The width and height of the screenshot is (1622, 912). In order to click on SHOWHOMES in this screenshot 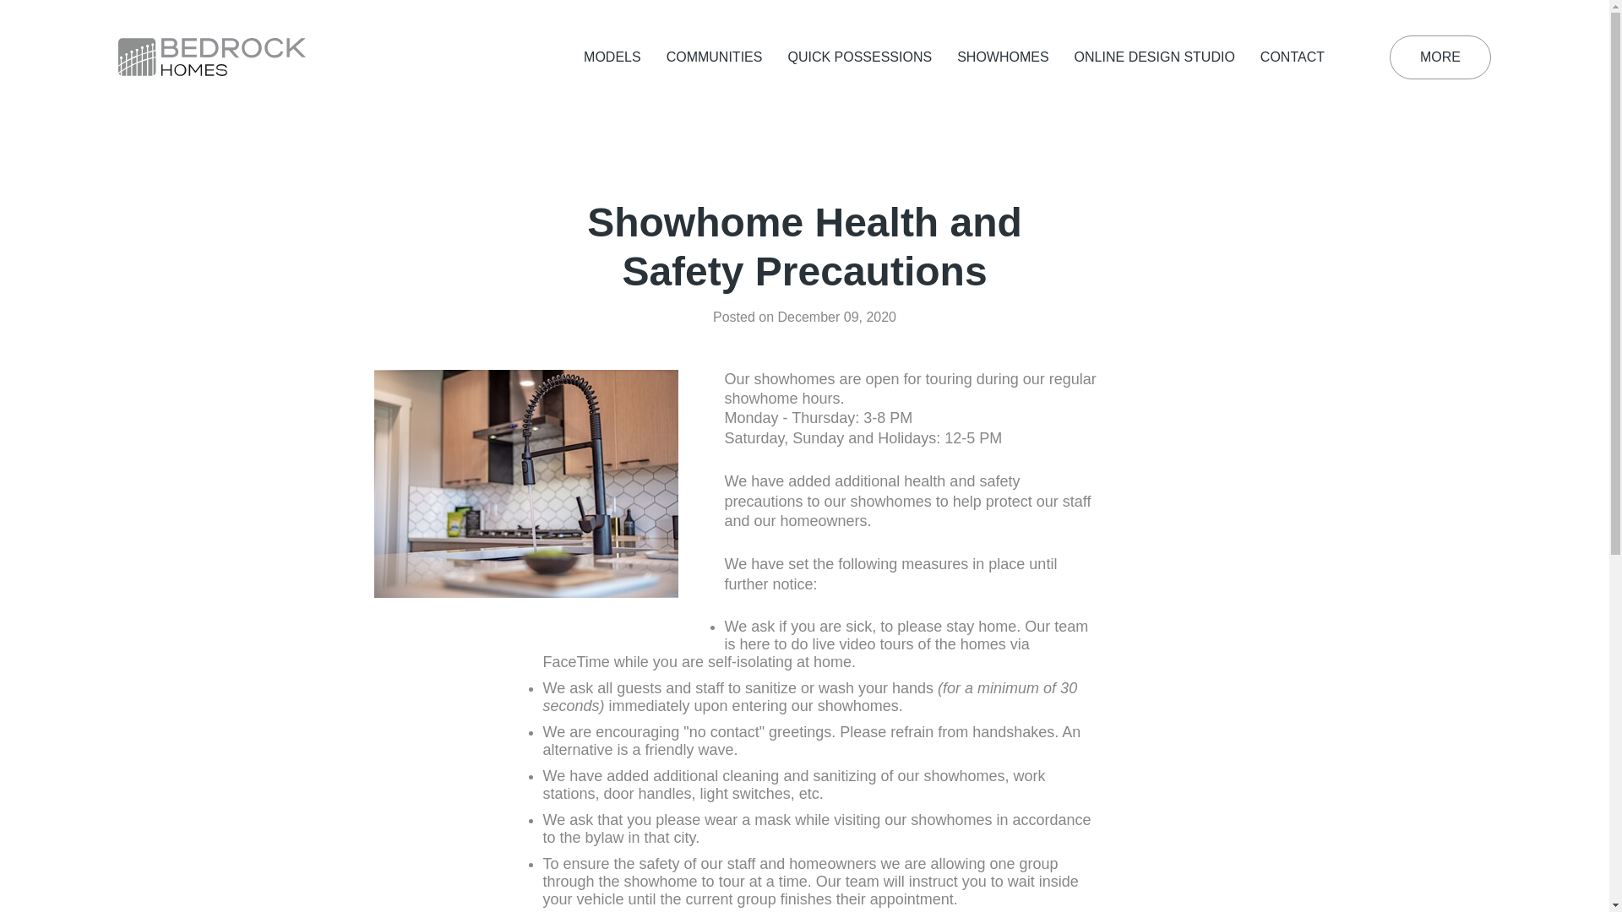, I will do `click(1003, 57)`.